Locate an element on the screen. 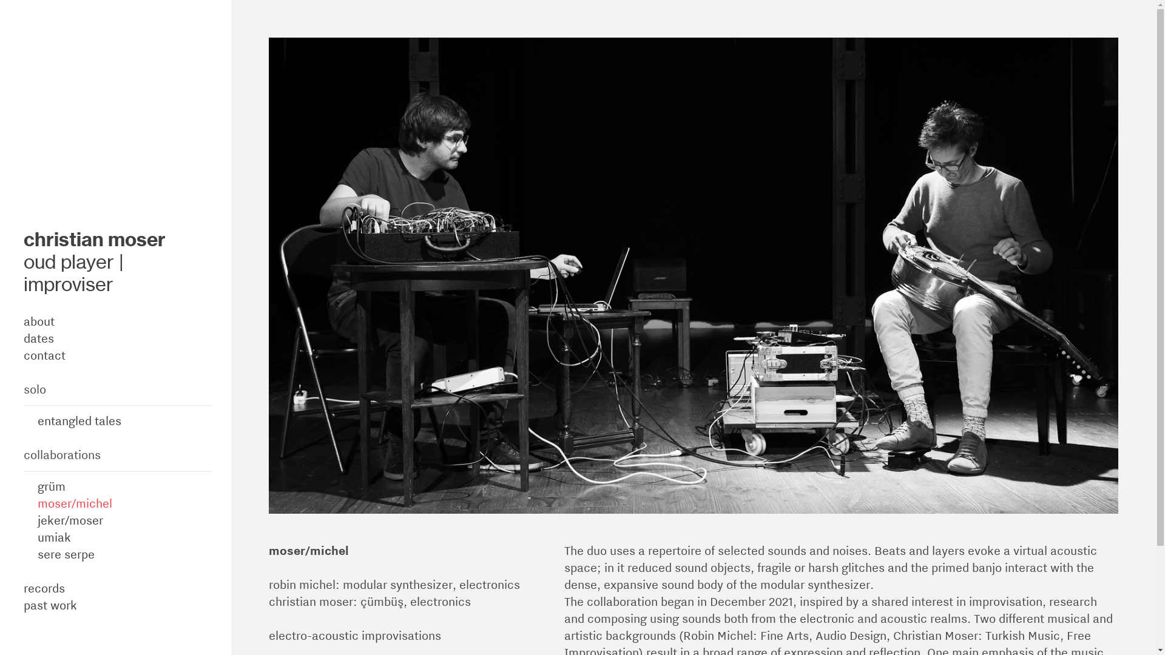  records is located at coordinates (44, 588).